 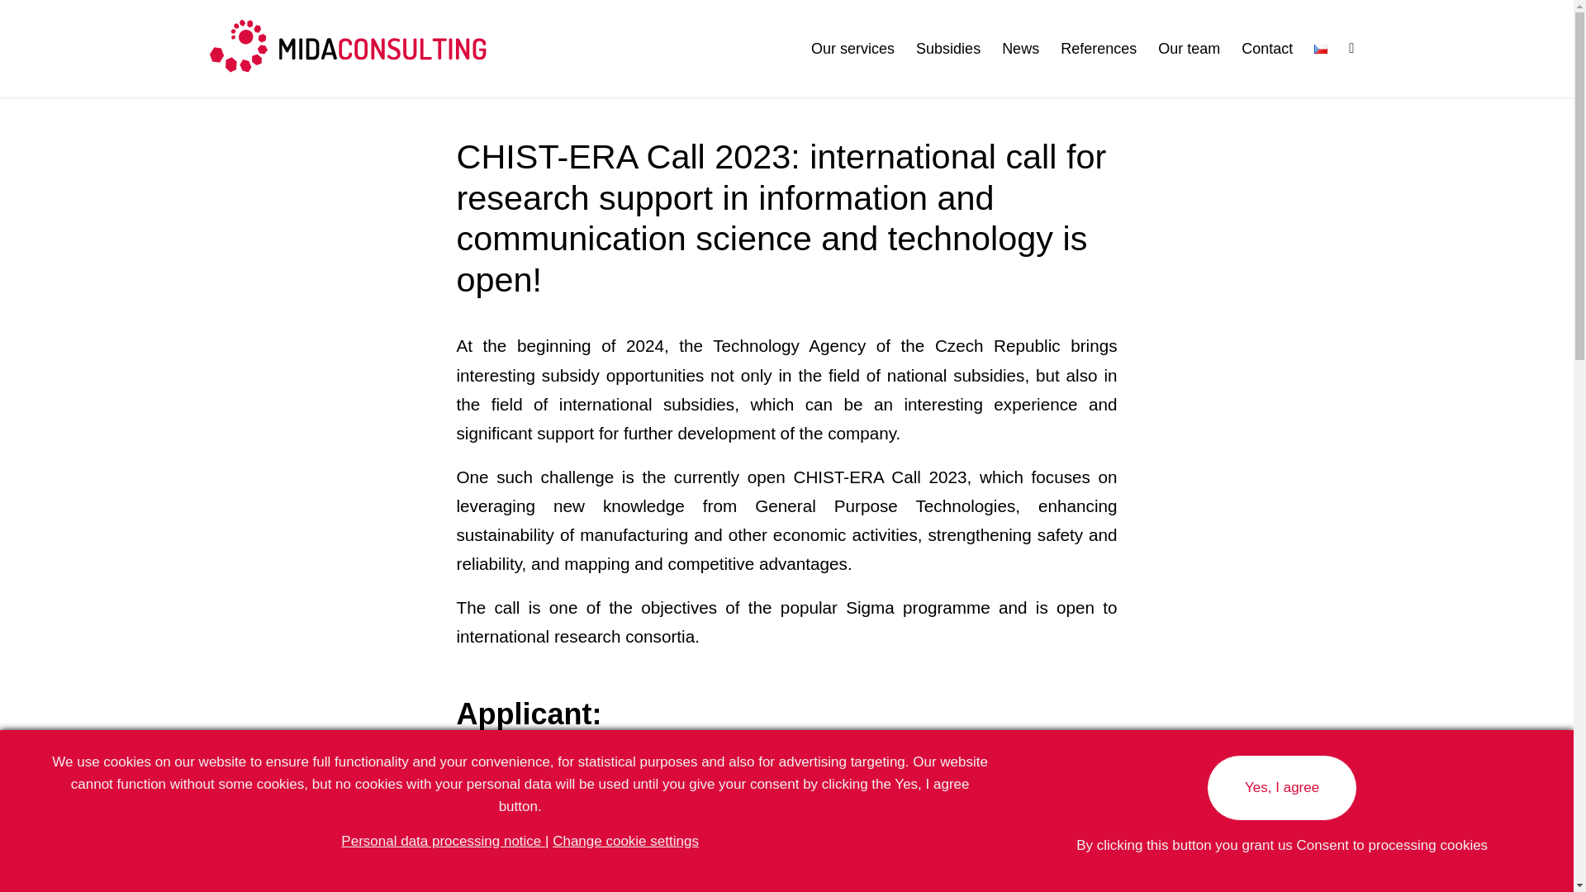 I want to click on Yes, I agree, so click(x=1282, y=787).